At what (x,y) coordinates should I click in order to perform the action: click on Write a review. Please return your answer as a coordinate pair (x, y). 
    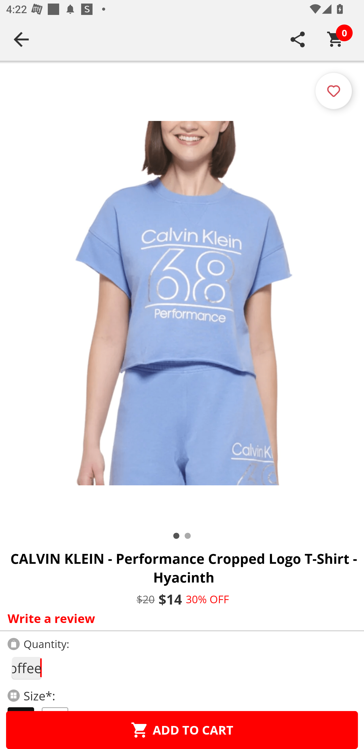
    Looking at the image, I should click on (180, 618).